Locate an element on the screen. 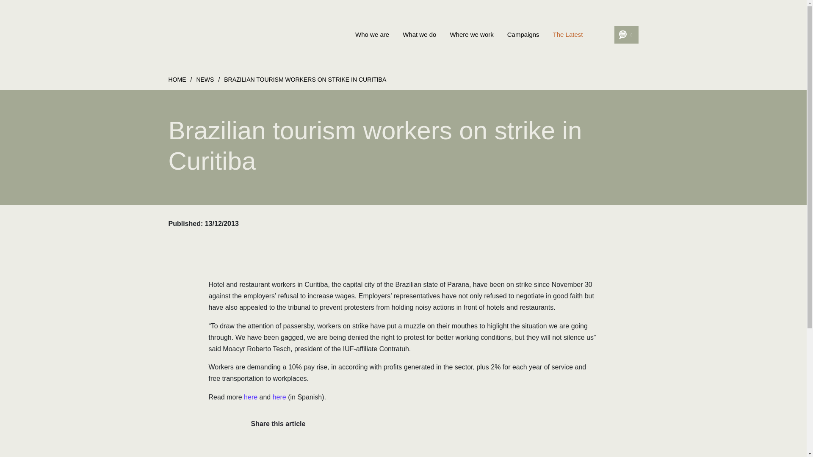 The width and height of the screenshot is (813, 457). What we do is located at coordinates (419, 35).